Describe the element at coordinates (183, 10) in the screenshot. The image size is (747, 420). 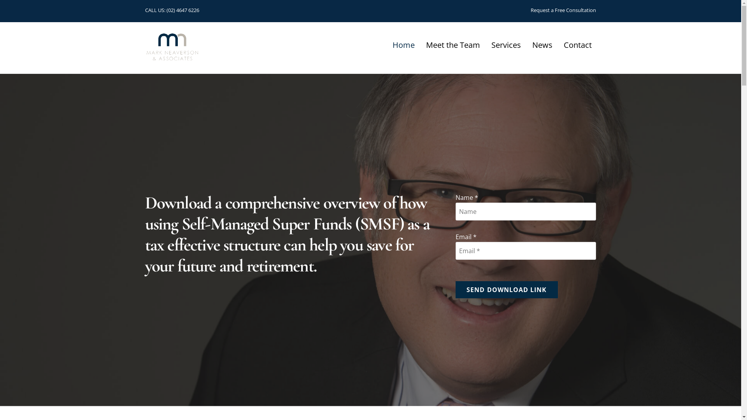
I see `(02) 4647 6226` at that location.